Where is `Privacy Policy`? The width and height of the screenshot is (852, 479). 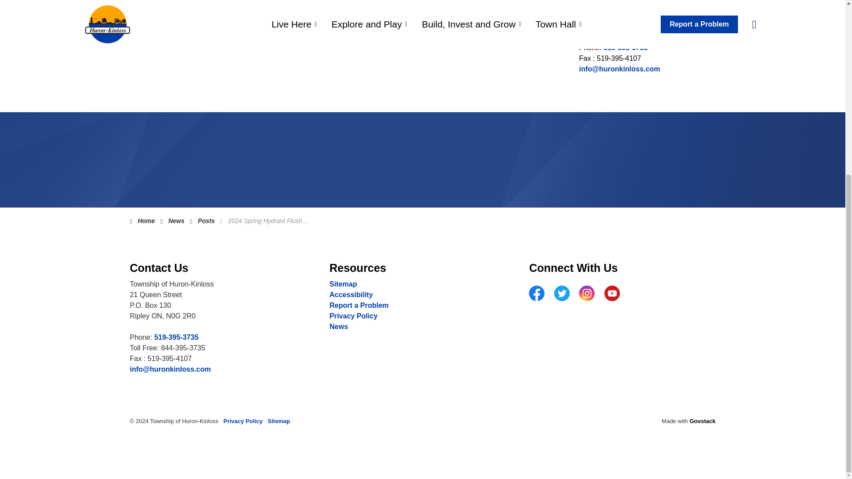 Privacy Policy is located at coordinates (353, 316).